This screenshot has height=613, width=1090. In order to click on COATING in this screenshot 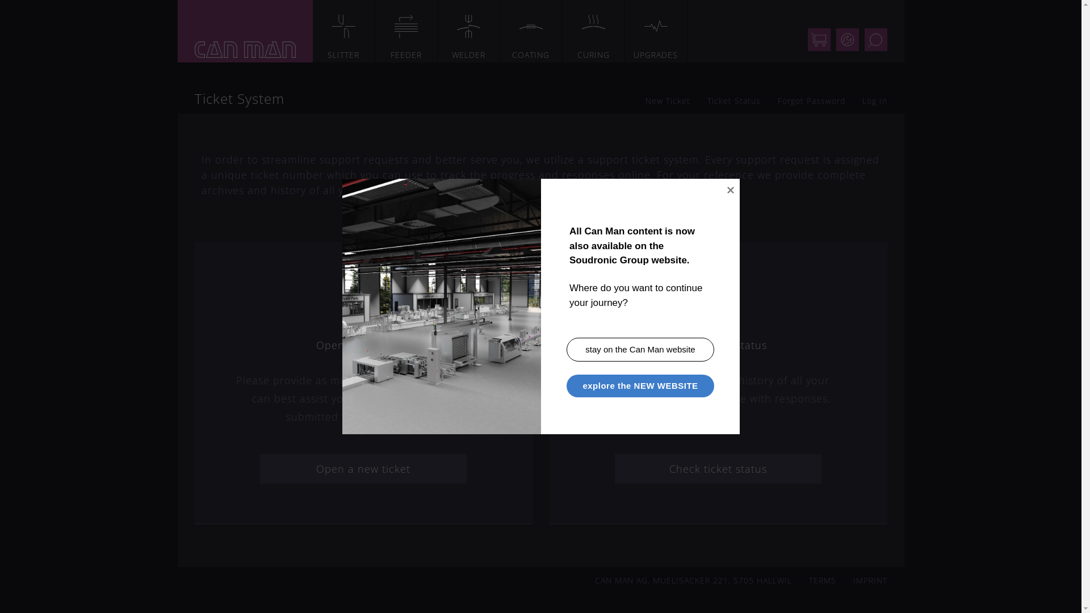, I will do `click(531, 31)`.